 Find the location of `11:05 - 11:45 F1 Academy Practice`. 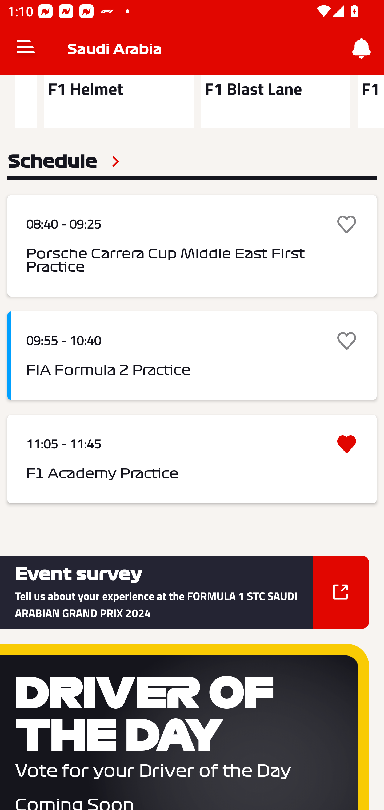

11:05 - 11:45 F1 Academy Practice is located at coordinates (192, 459).